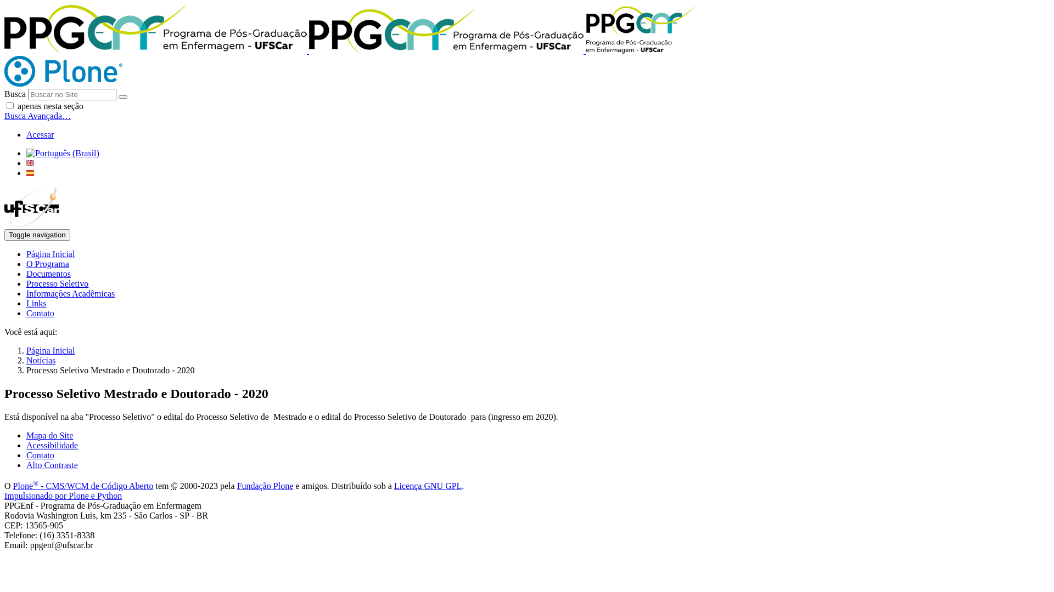  Describe the element at coordinates (41, 314) in the screenshot. I see `Contato` at that location.